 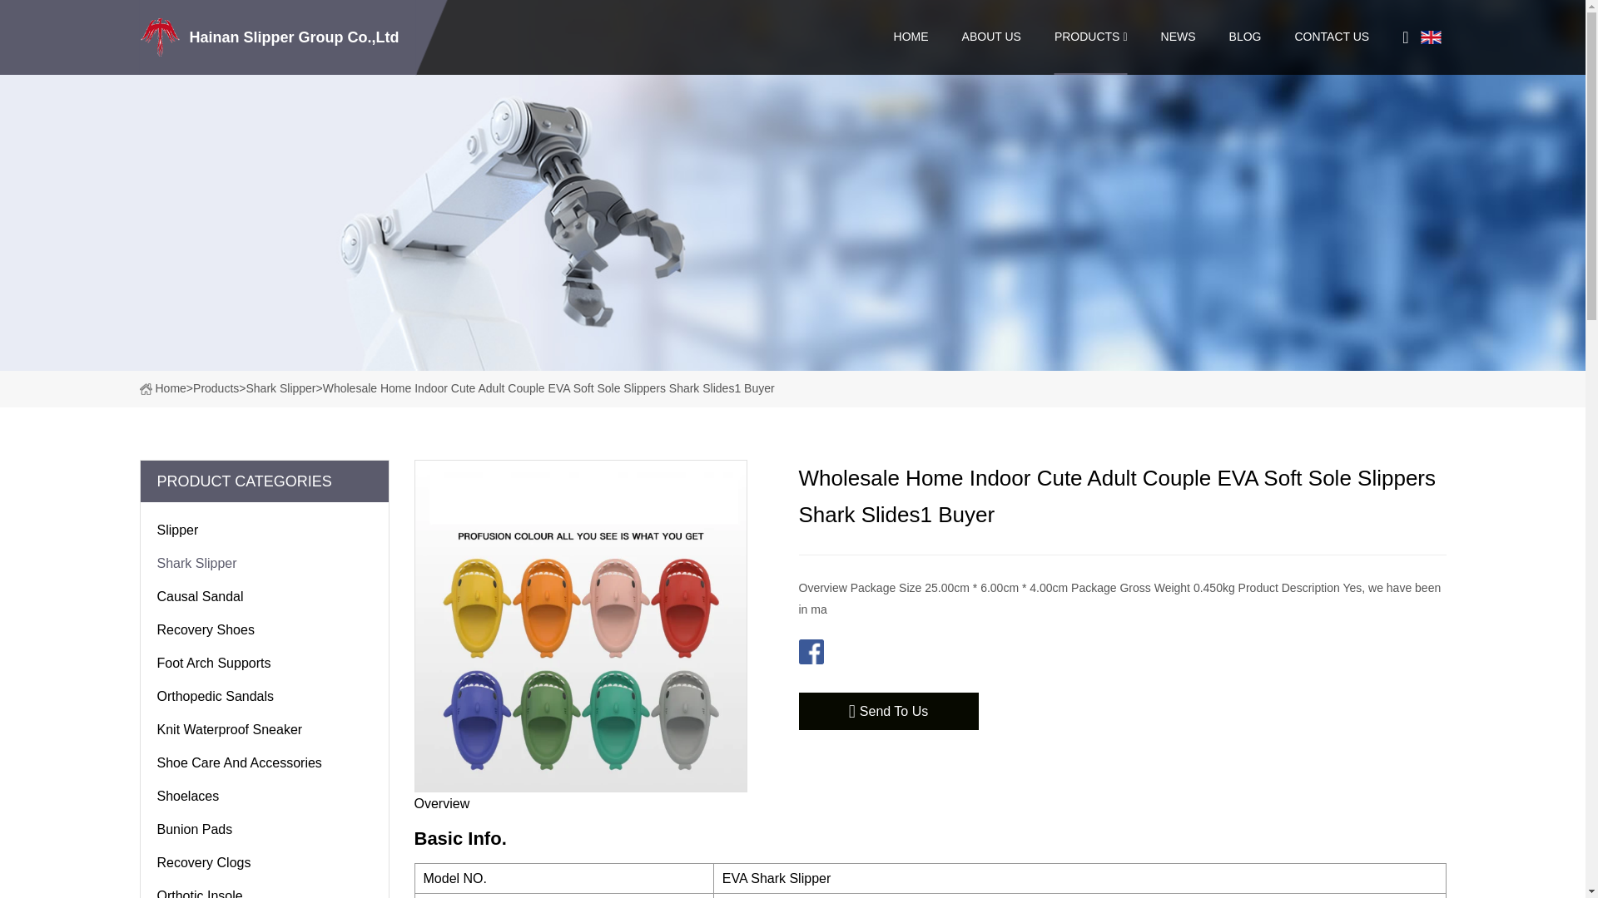 What do you see at coordinates (811, 652) in the screenshot?
I see `Facebook` at bounding box center [811, 652].